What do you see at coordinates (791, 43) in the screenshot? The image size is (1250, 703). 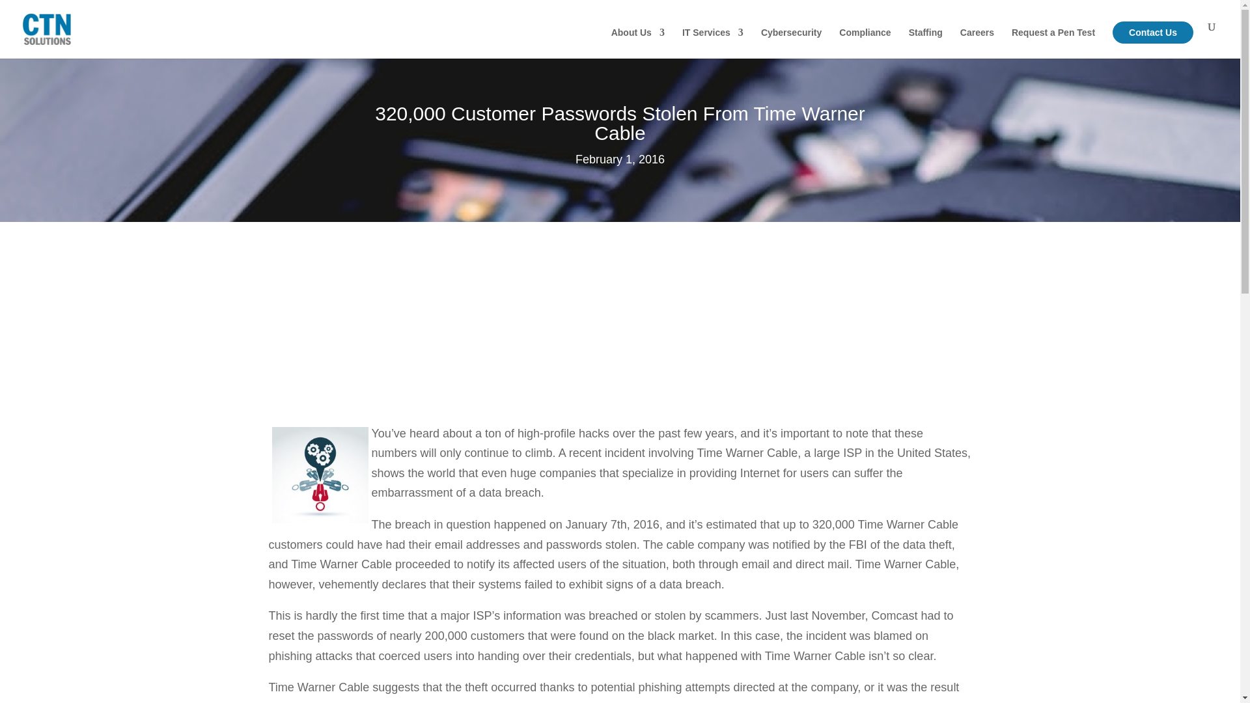 I see `Cybersecurity` at bounding box center [791, 43].